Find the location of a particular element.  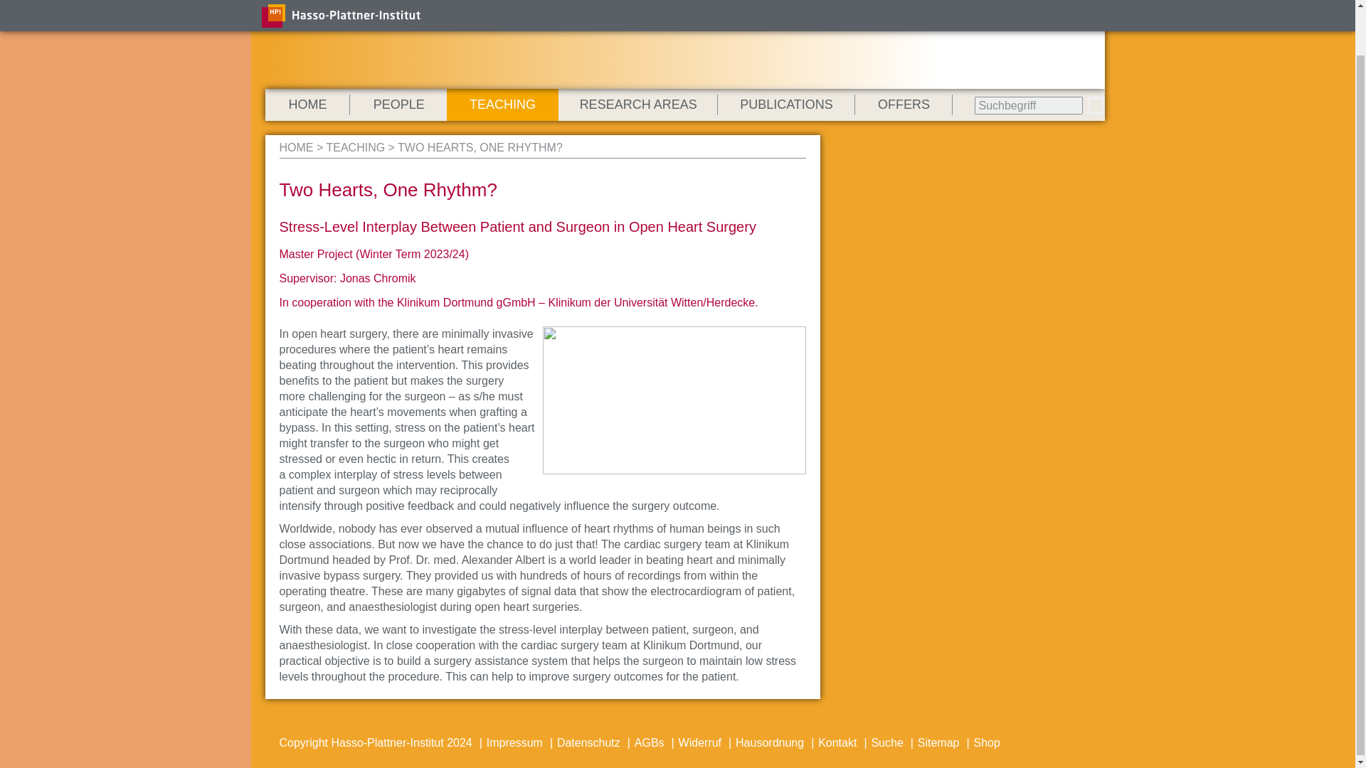

SUCHEN is located at coordinates (1096, 105).